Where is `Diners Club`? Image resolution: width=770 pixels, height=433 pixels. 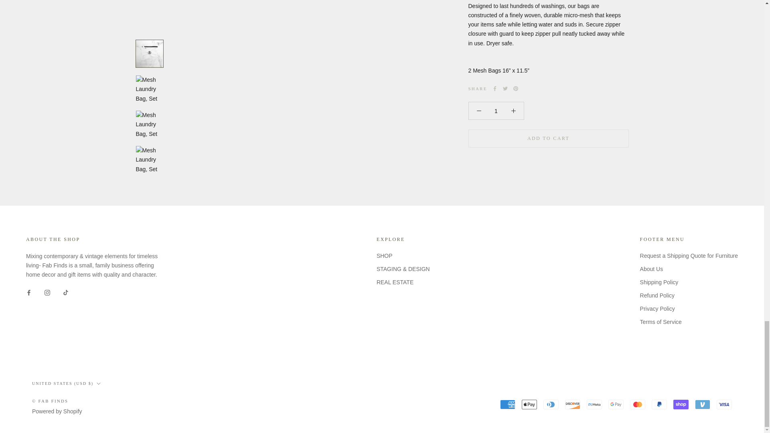 Diners Club is located at coordinates (551, 404).